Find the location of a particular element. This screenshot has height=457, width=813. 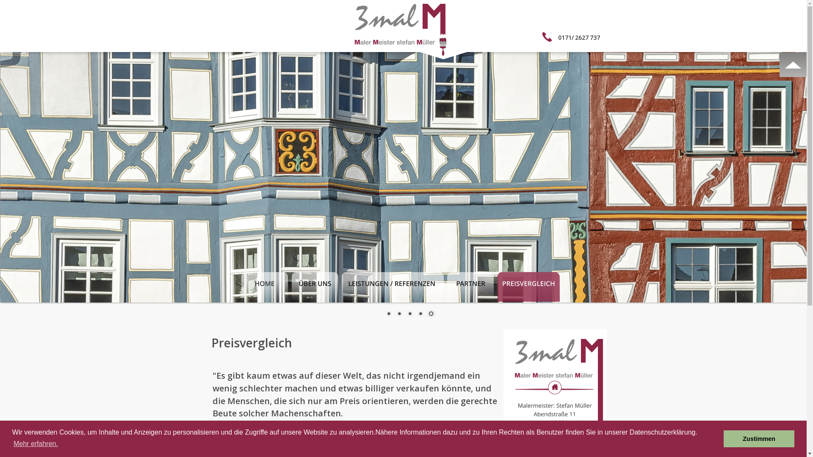

Zustimmen is located at coordinates (759, 439).